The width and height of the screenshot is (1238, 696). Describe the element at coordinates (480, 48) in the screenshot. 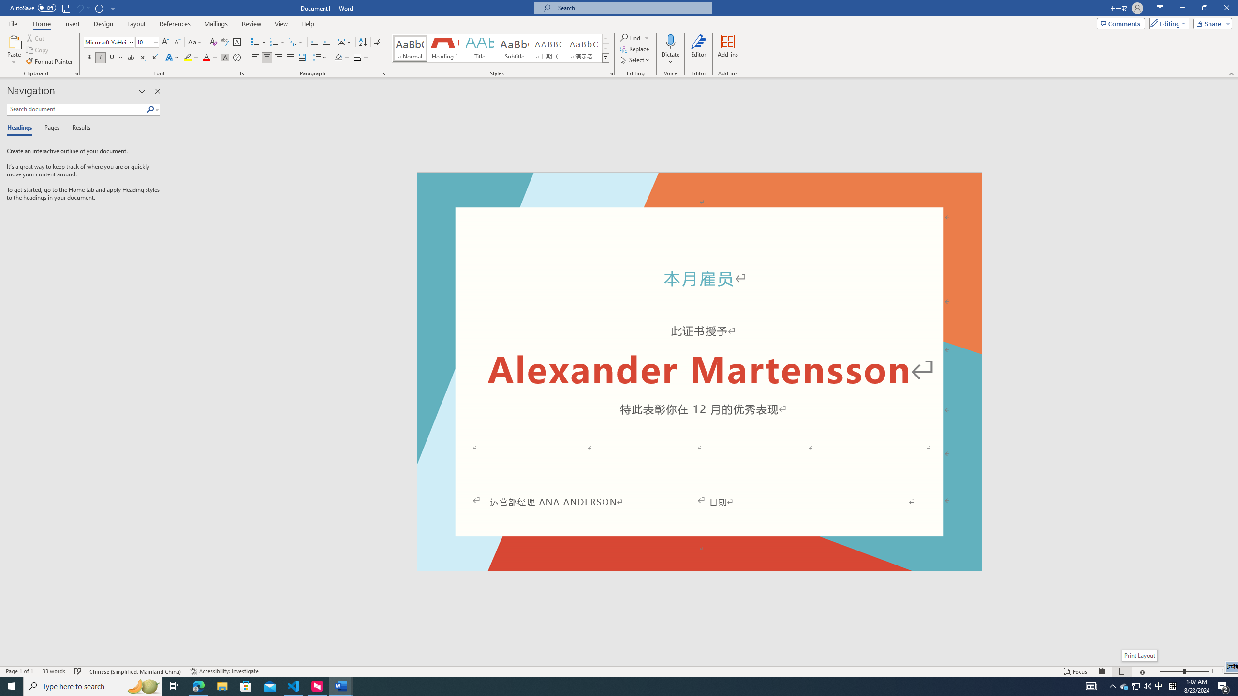

I see `Title` at that location.